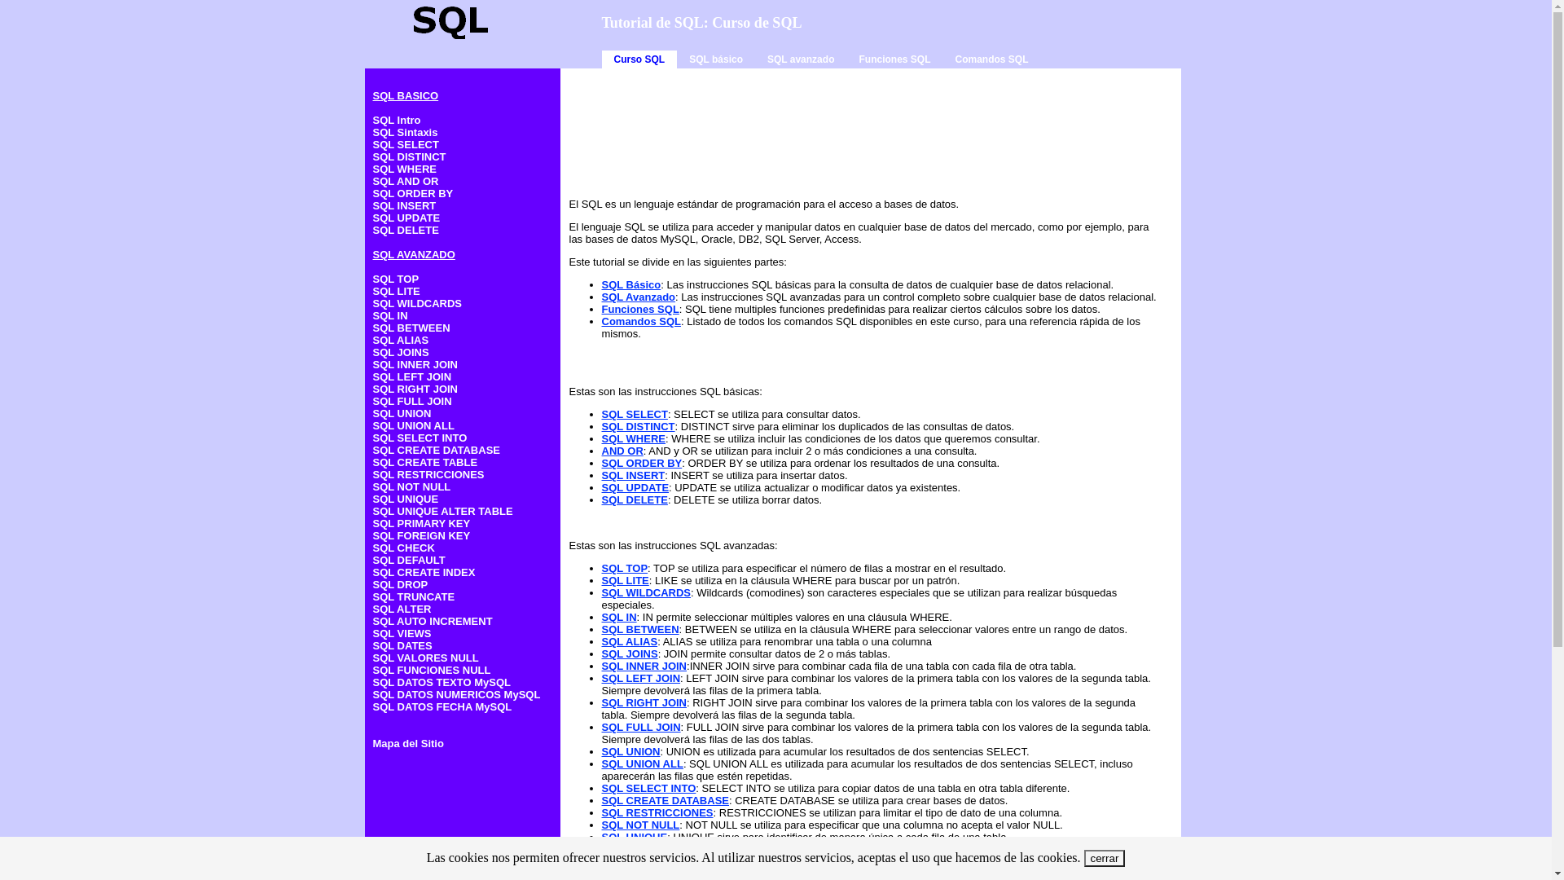  What do you see at coordinates (640, 310) in the screenshot?
I see `Funciones SQL` at bounding box center [640, 310].